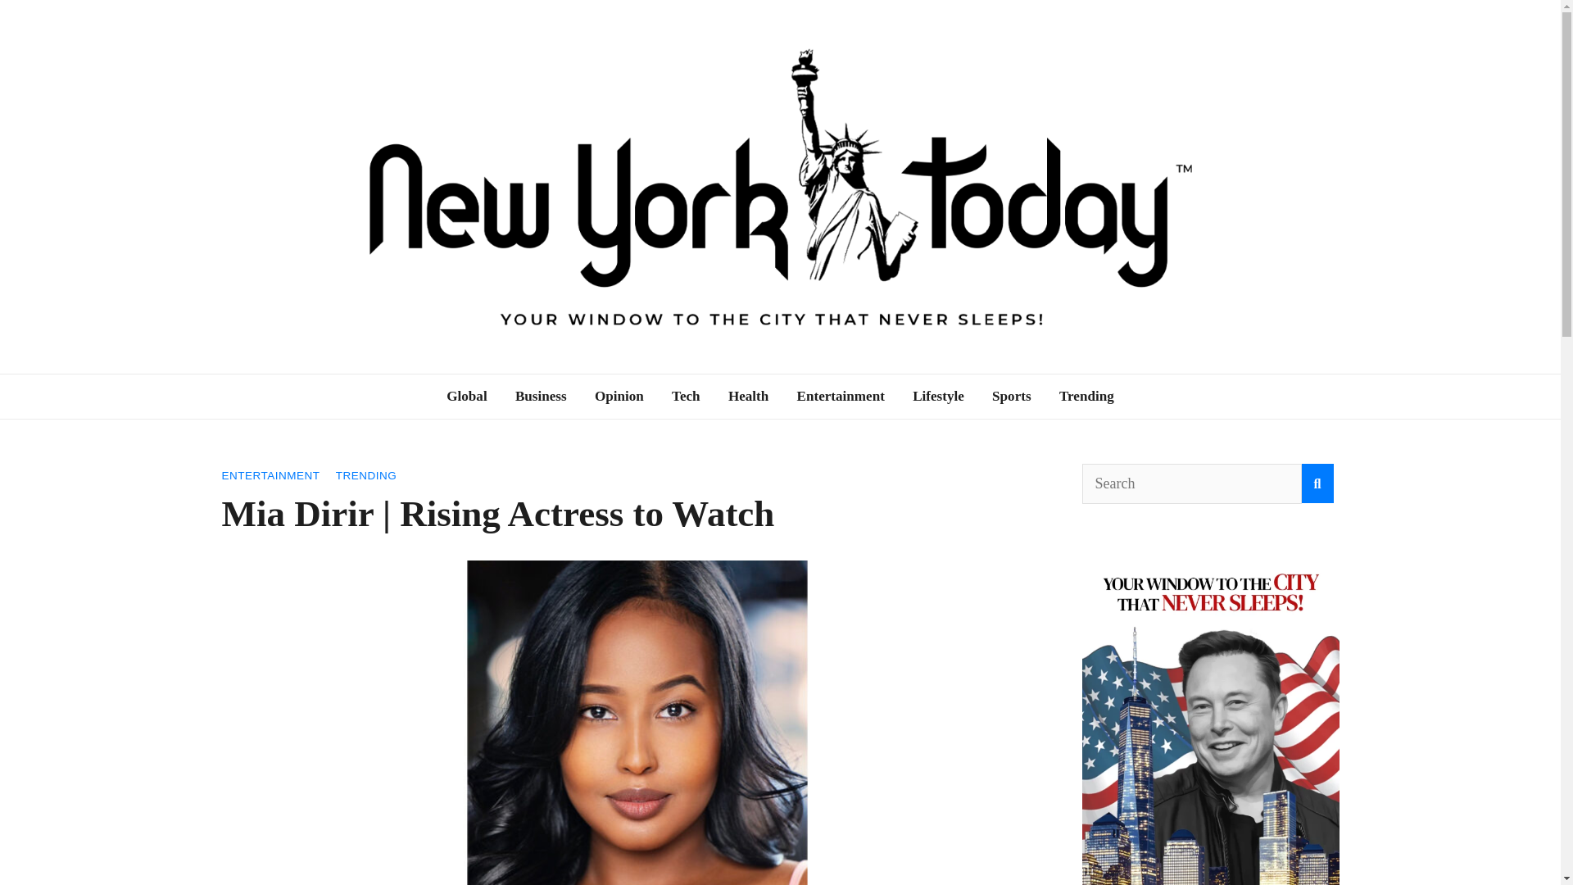 The width and height of the screenshot is (1573, 885). Describe the element at coordinates (541, 396) in the screenshot. I see `Business` at that location.